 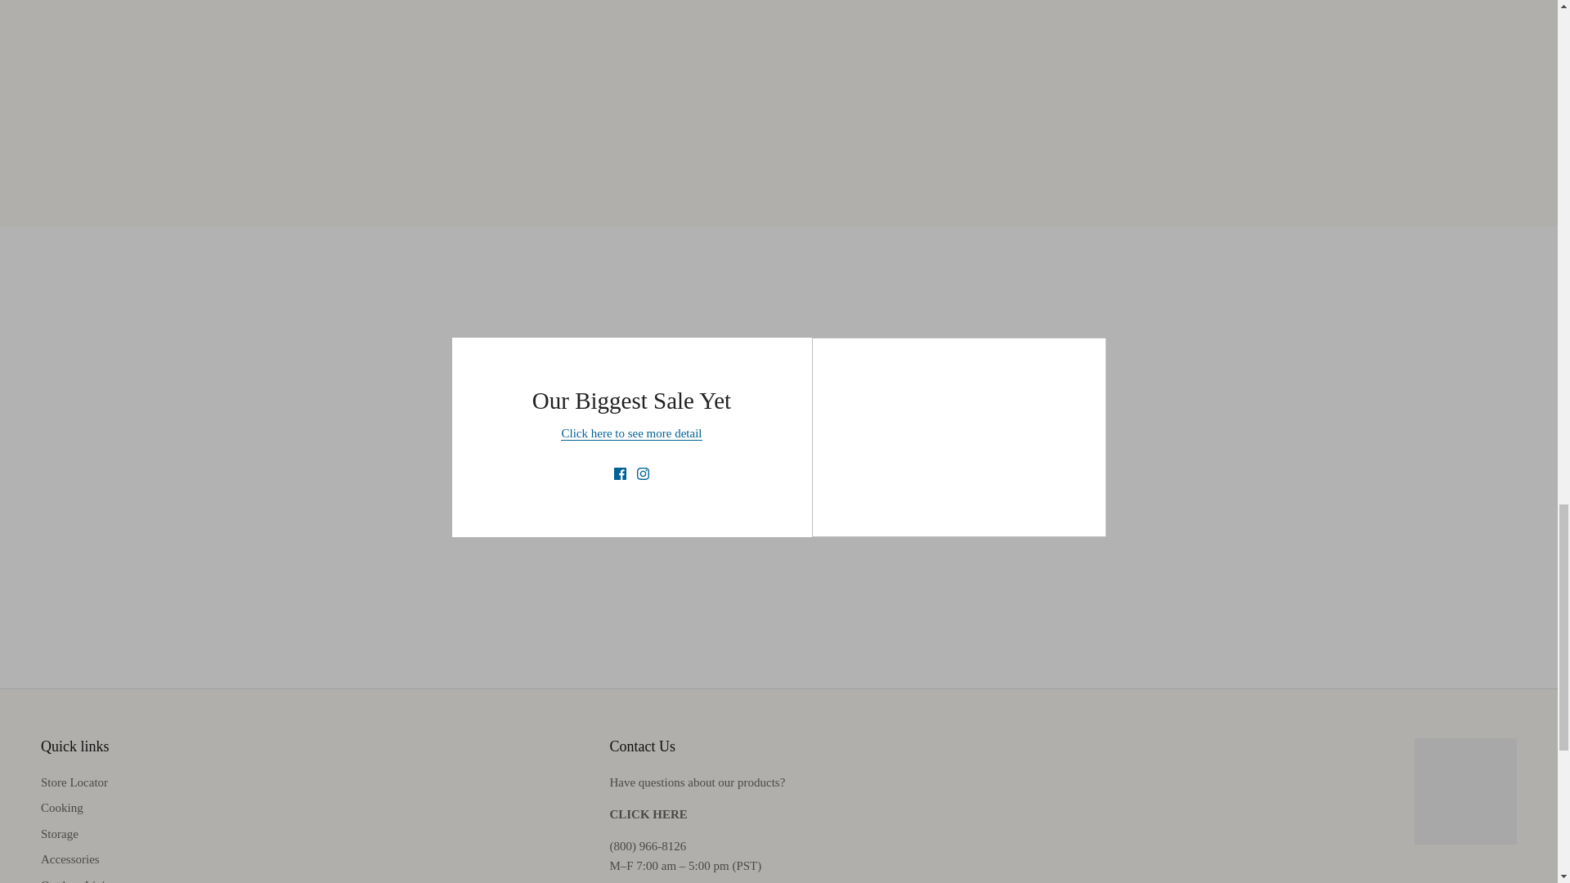 I want to click on Contact, so click(x=648, y=814).